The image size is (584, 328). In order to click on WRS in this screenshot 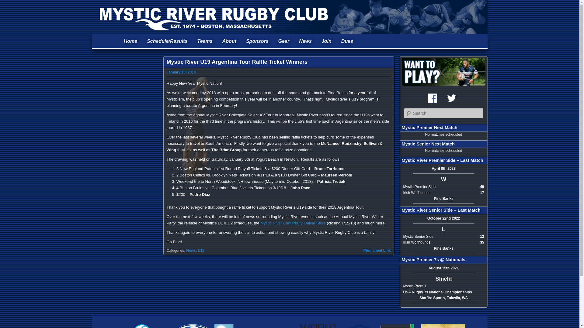, I will do `click(319, 324)`.